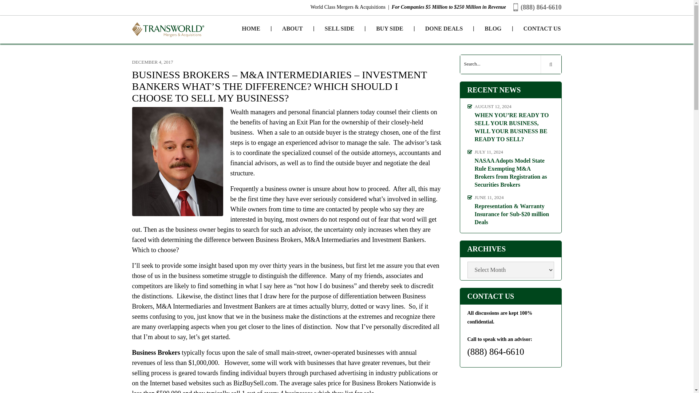 Image resolution: width=699 pixels, height=393 pixels. Describe the element at coordinates (390, 29) in the screenshot. I see `BUY SIDE` at that location.